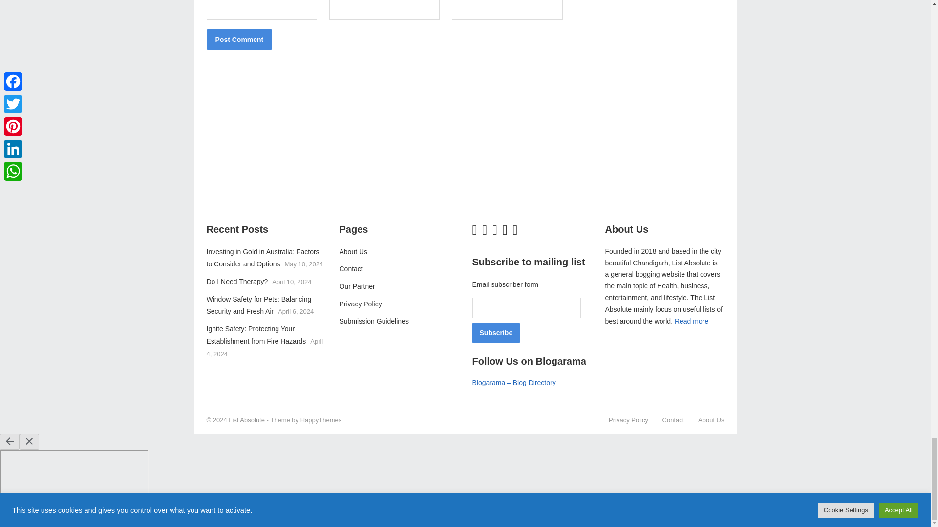  What do you see at coordinates (495, 333) in the screenshot?
I see `Subscribe` at bounding box center [495, 333].